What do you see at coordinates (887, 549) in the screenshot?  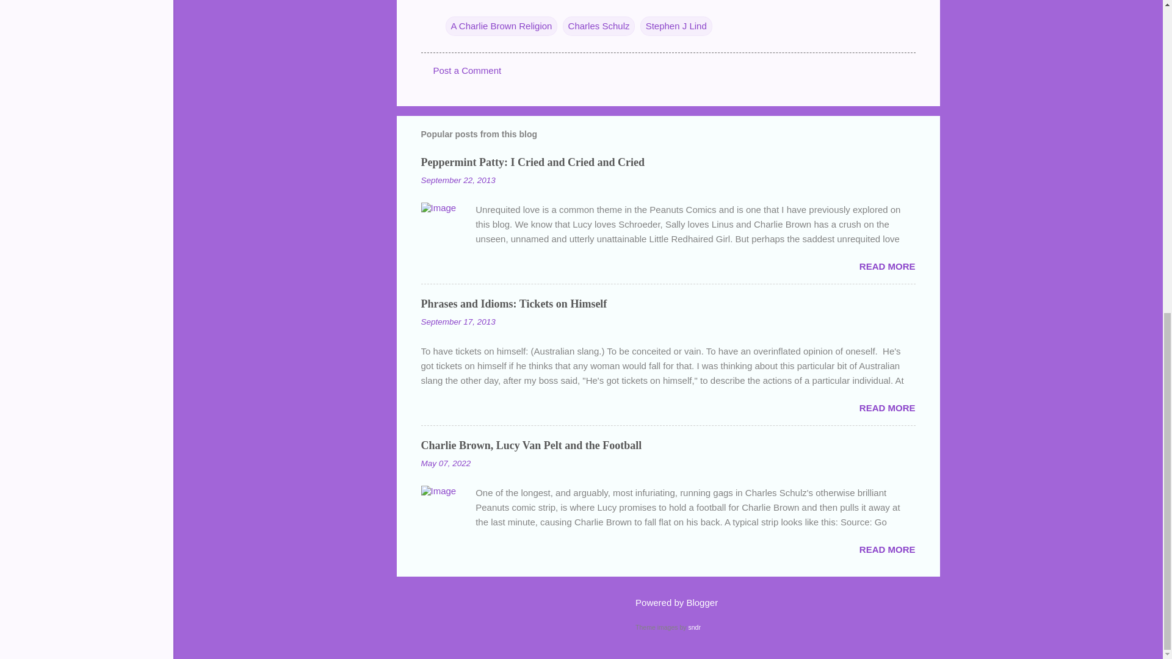 I see `READ MORE` at bounding box center [887, 549].